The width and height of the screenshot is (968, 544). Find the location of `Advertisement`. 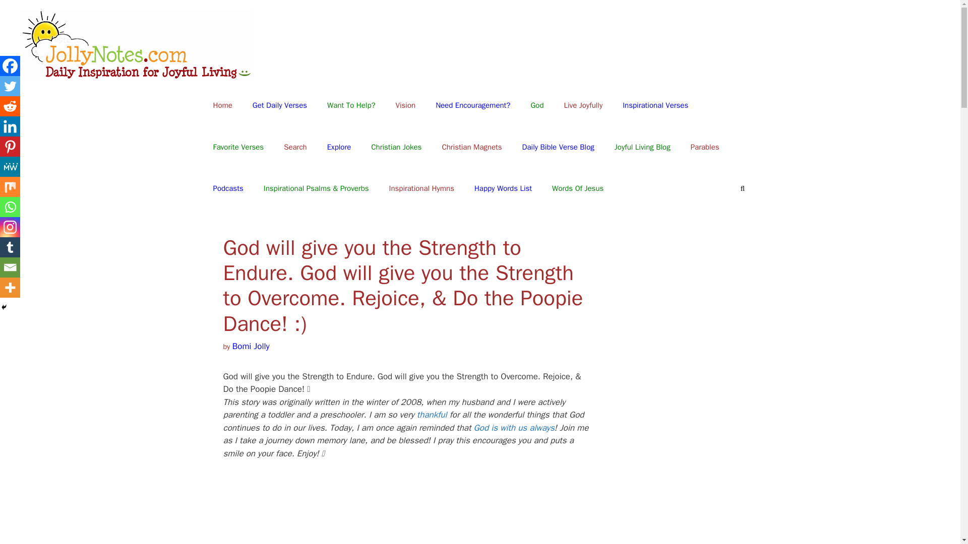

Advertisement is located at coordinates (405, 515).